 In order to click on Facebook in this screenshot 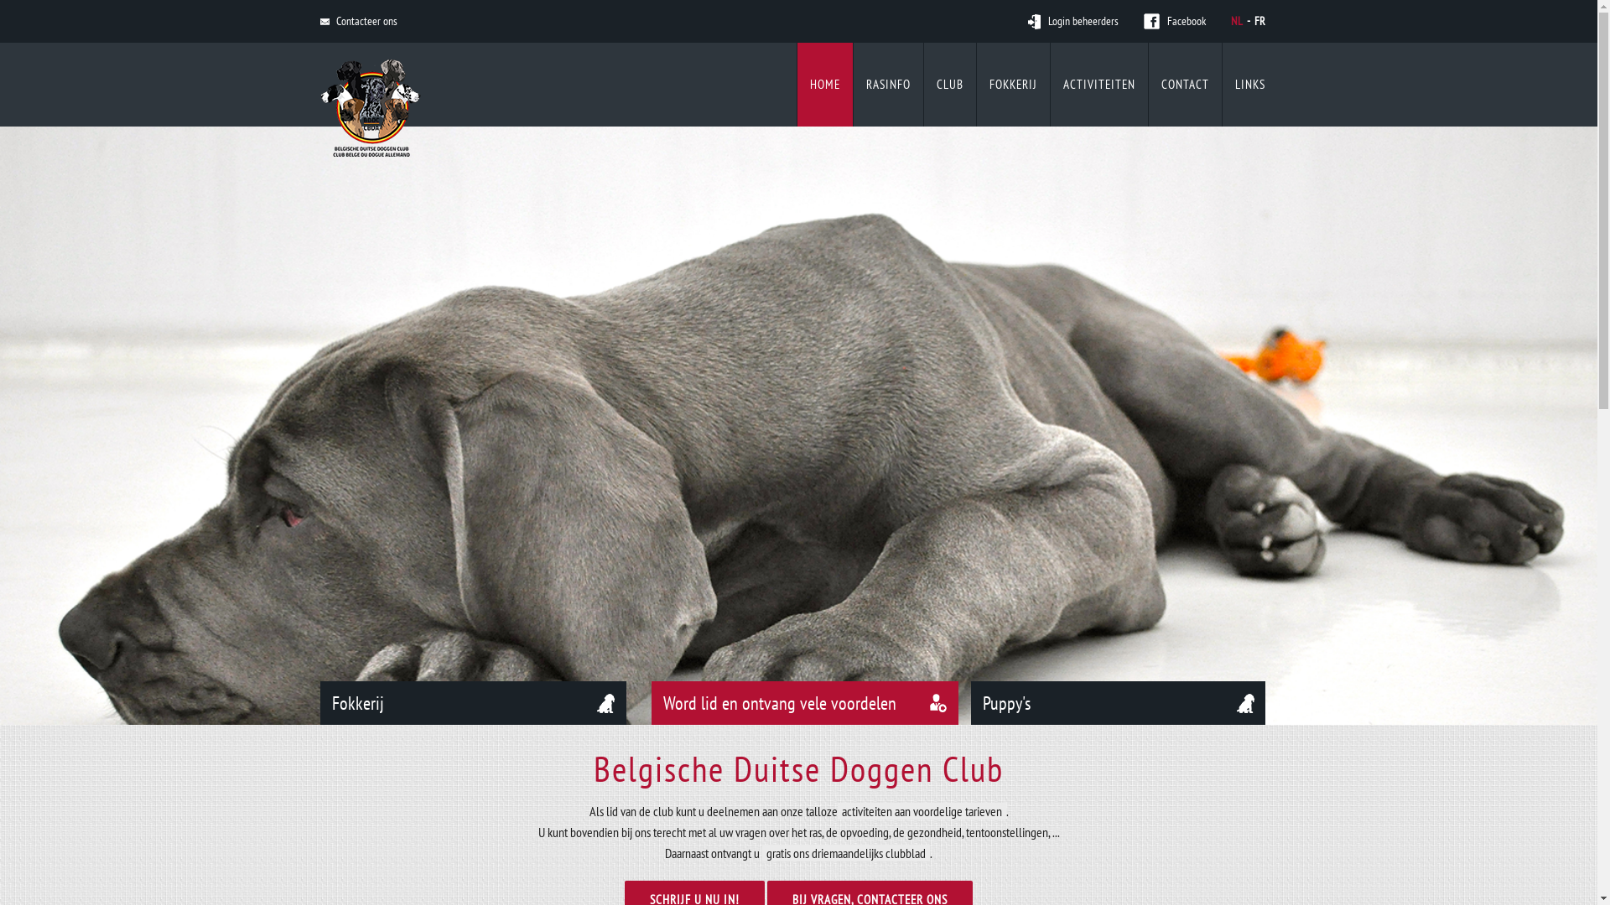, I will do `click(1175, 22)`.